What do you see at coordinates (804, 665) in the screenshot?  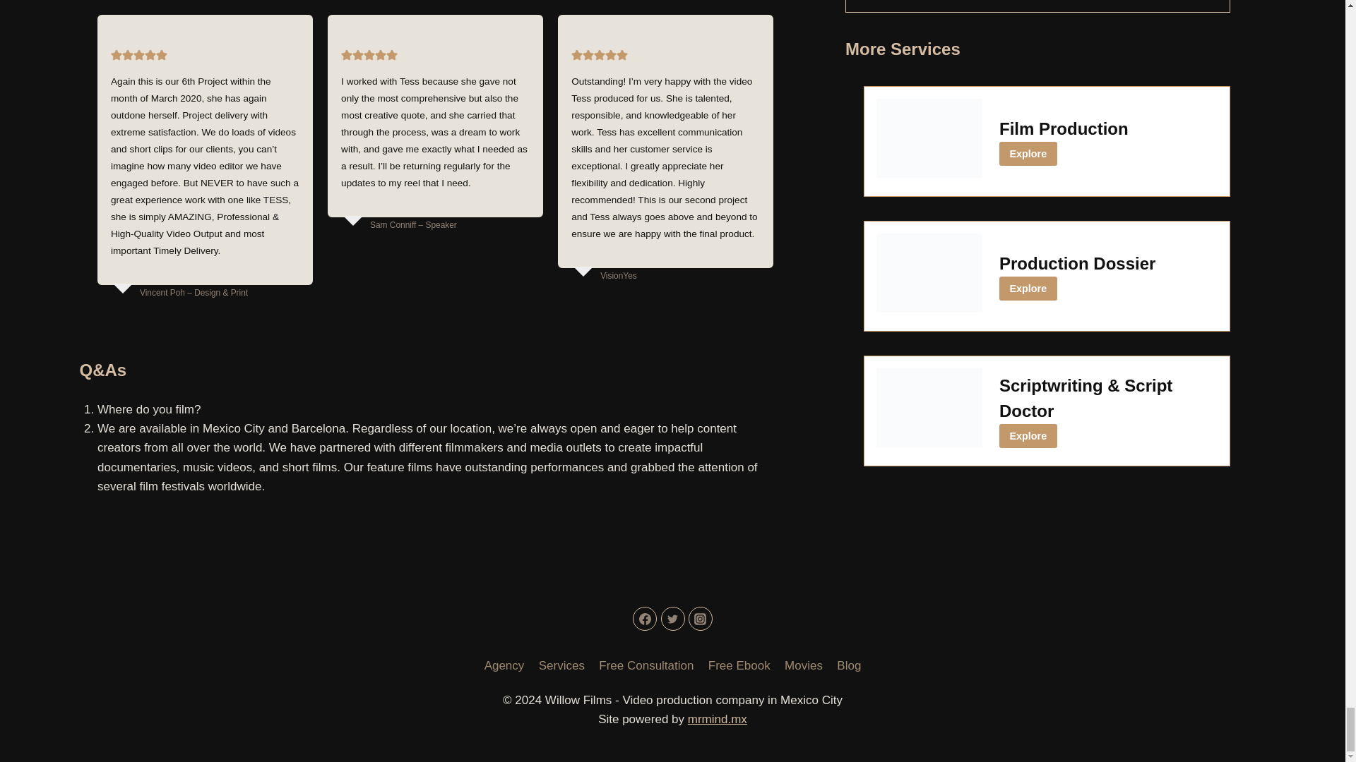 I see `Movies` at bounding box center [804, 665].